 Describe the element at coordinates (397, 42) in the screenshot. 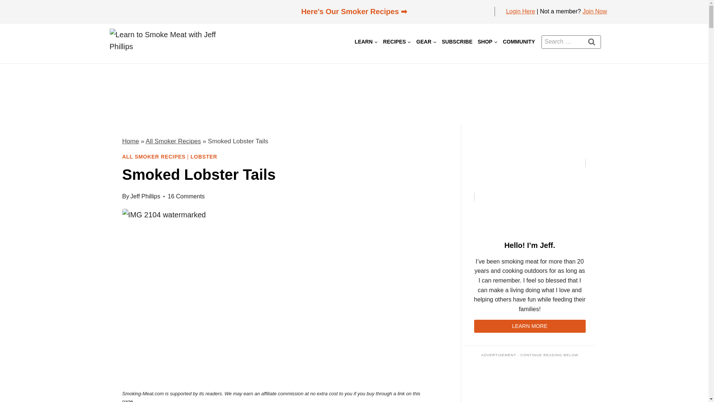

I see `RECIPES` at that location.